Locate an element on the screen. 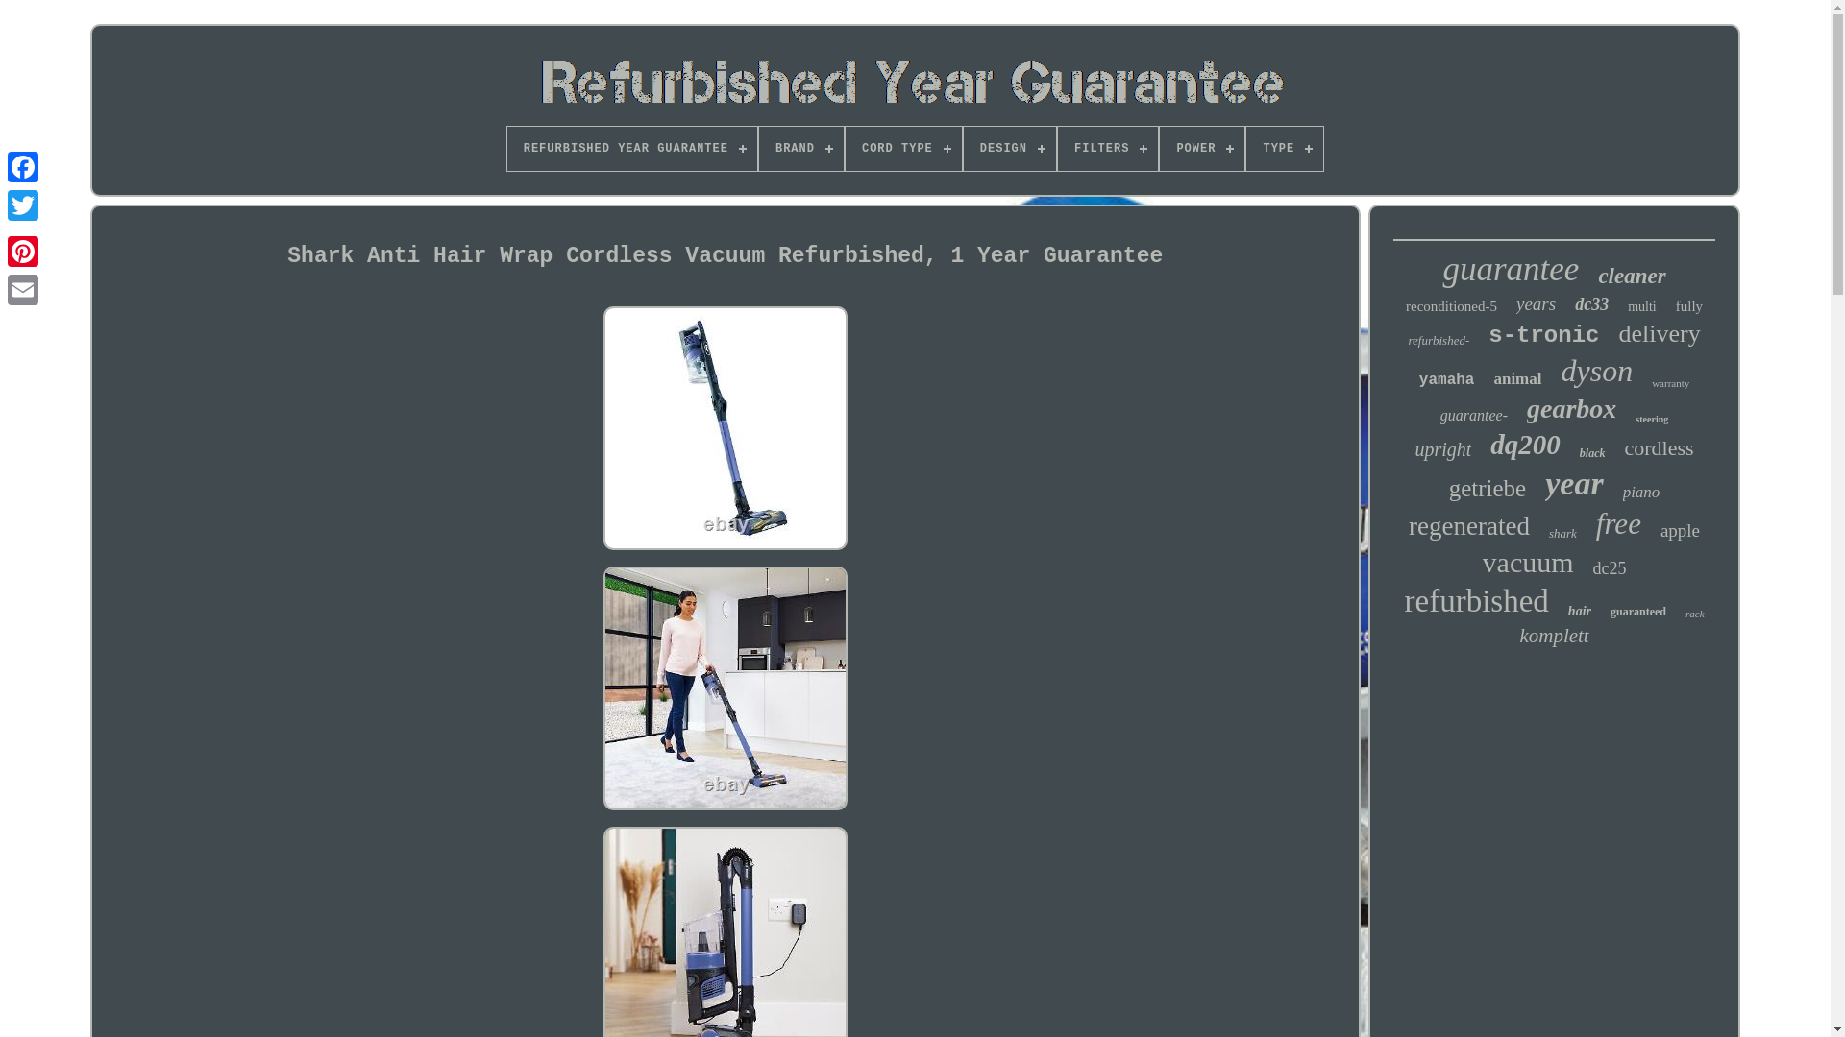  Facebook is located at coordinates (23, 167).